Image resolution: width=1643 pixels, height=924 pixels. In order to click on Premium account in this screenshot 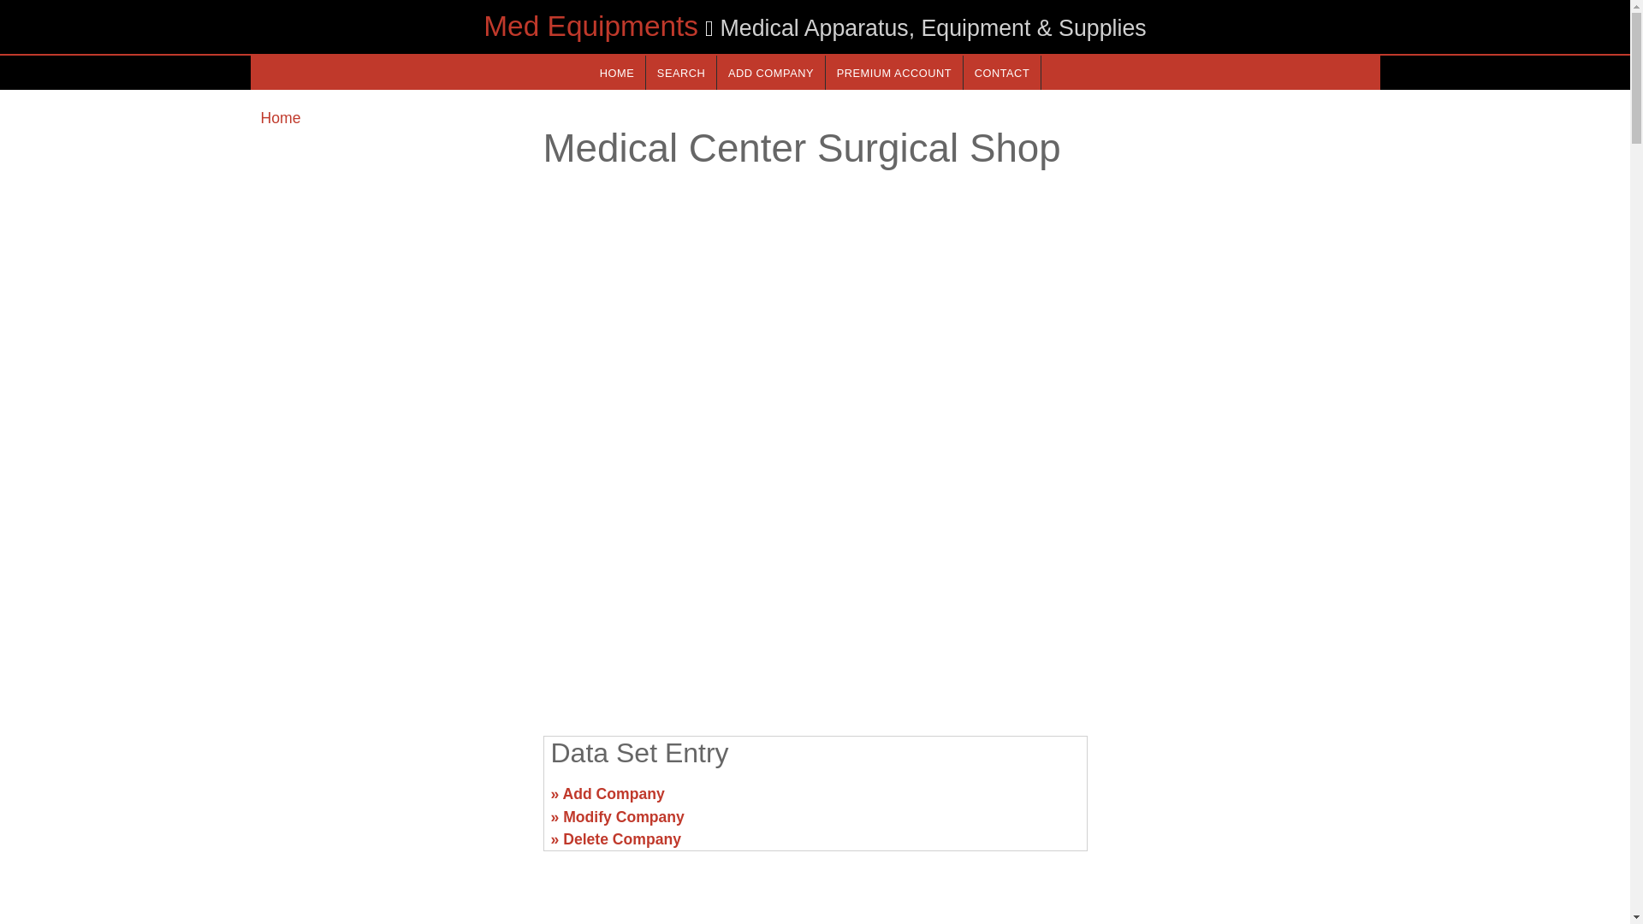, I will do `click(894, 72)`.